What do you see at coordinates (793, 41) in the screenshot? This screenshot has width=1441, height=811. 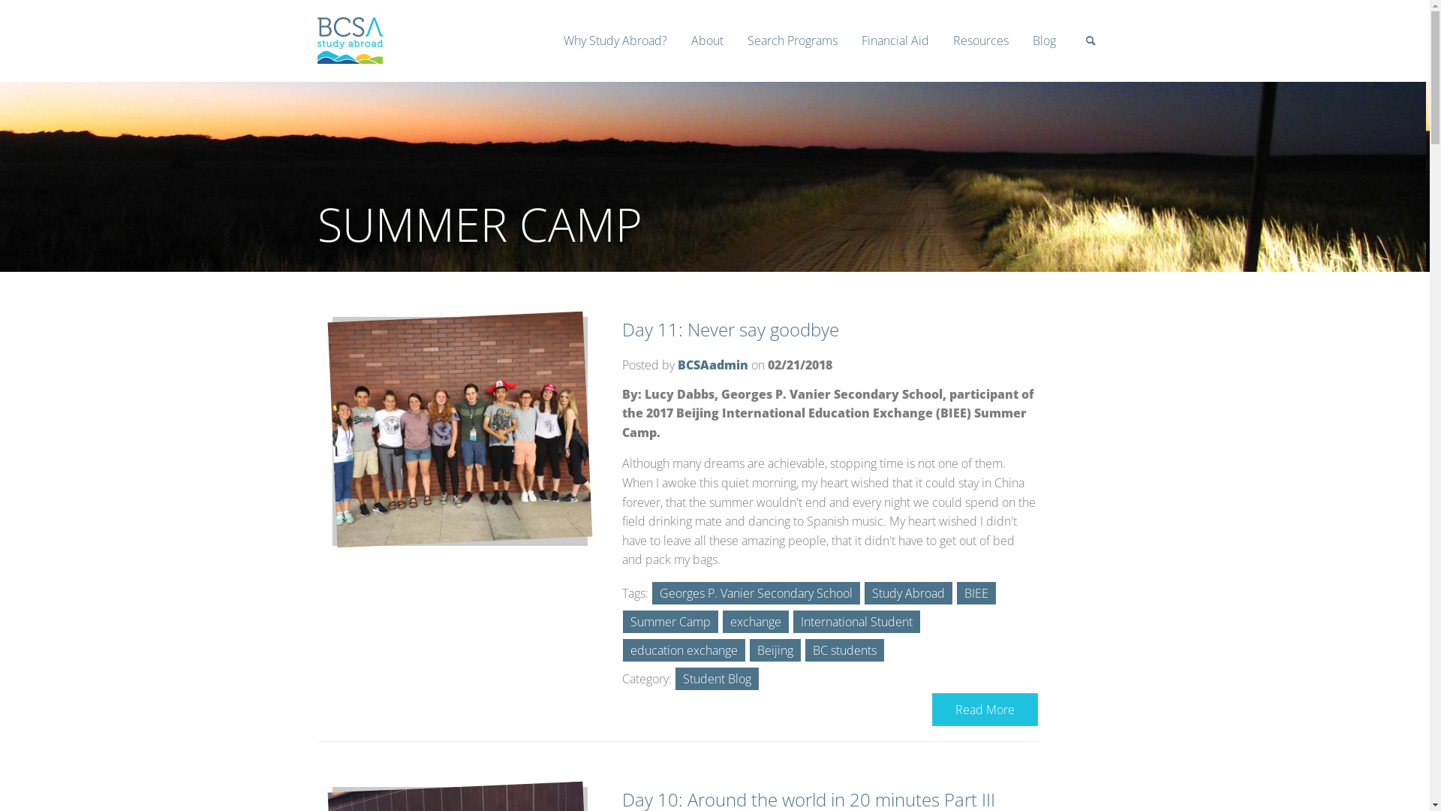 I see `Search Programs` at bounding box center [793, 41].